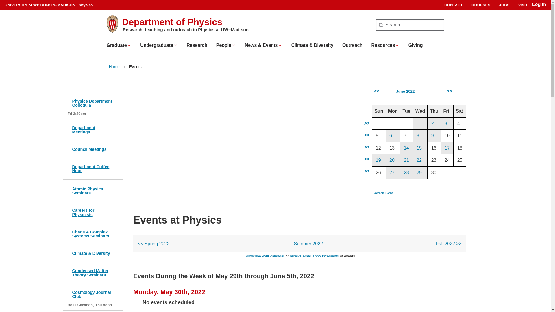 The height and width of the screenshot is (312, 555). Describe the element at coordinates (280, 45) in the screenshot. I see `Expand` at that location.